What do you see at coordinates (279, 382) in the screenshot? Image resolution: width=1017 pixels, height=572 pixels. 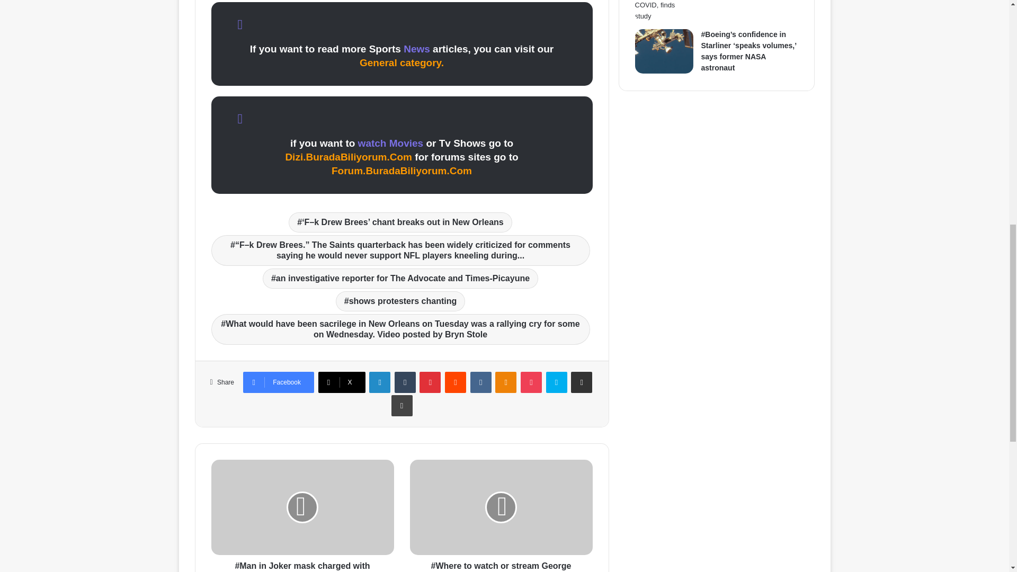 I see `Facebook` at bounding box center [279, 382].